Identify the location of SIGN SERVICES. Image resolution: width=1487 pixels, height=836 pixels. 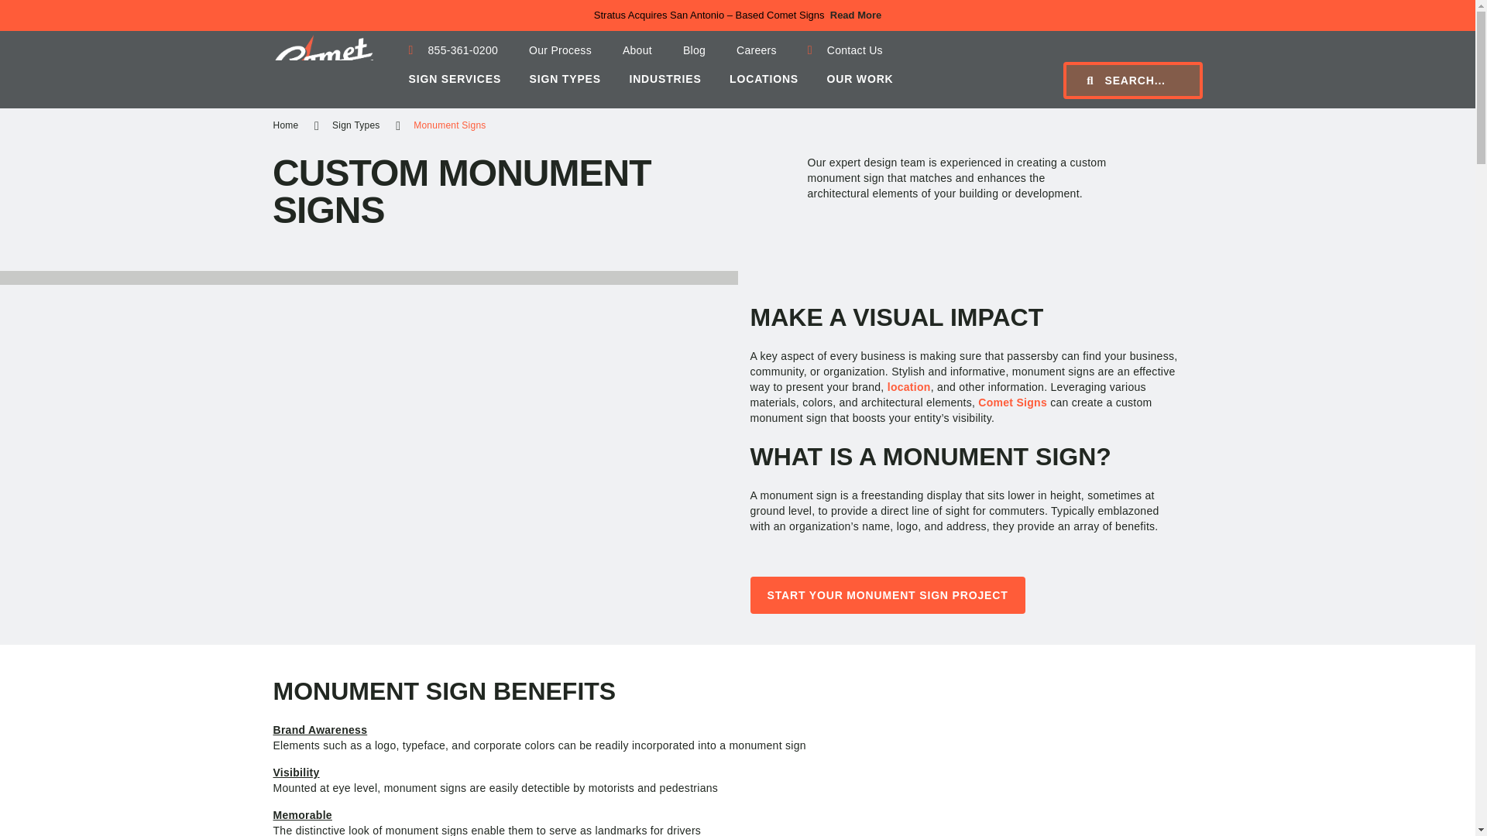
(455, 88).